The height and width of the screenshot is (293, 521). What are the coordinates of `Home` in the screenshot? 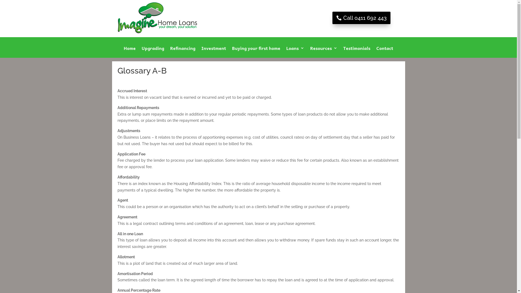 It's located at (130, 52).